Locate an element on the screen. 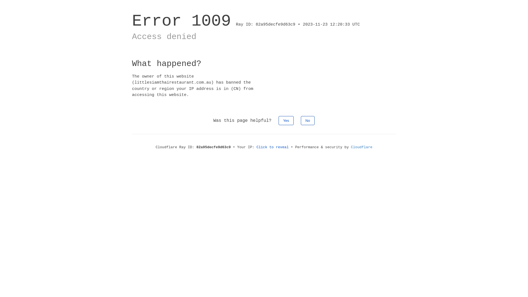  Yes is located at coordinates (286, 120).